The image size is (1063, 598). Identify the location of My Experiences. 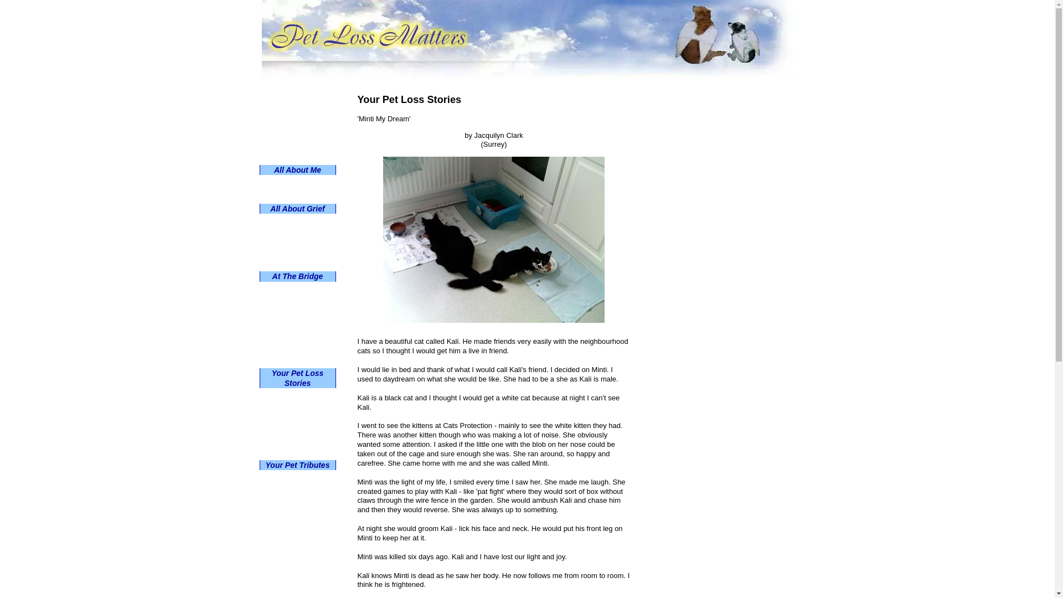
(297, 197).